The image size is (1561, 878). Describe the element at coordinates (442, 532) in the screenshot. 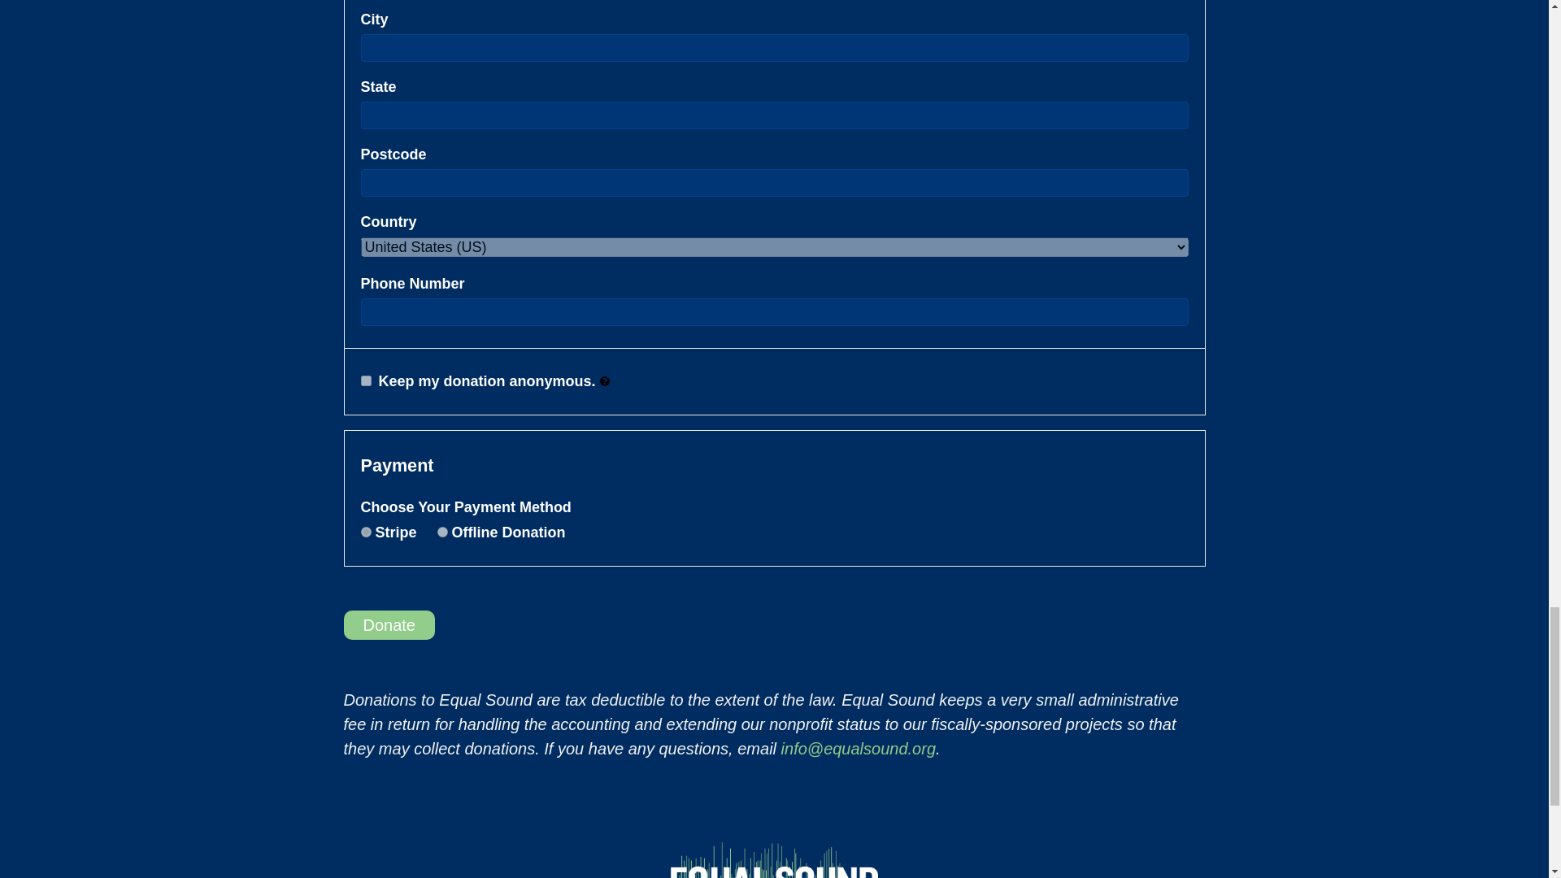

I see `offline` at that location.